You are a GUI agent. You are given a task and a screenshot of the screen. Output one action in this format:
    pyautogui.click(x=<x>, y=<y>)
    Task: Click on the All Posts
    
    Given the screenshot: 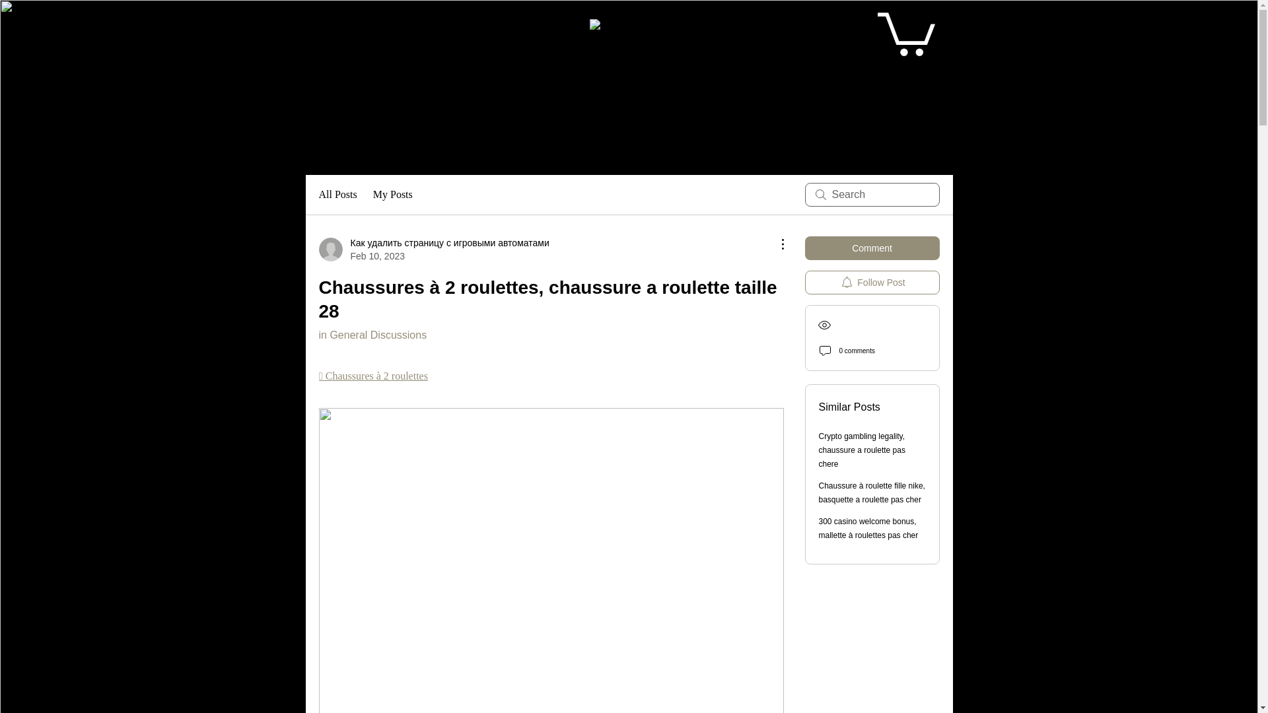 What is the action you would take?
    pyautogui.click(x=337, y=194)
    